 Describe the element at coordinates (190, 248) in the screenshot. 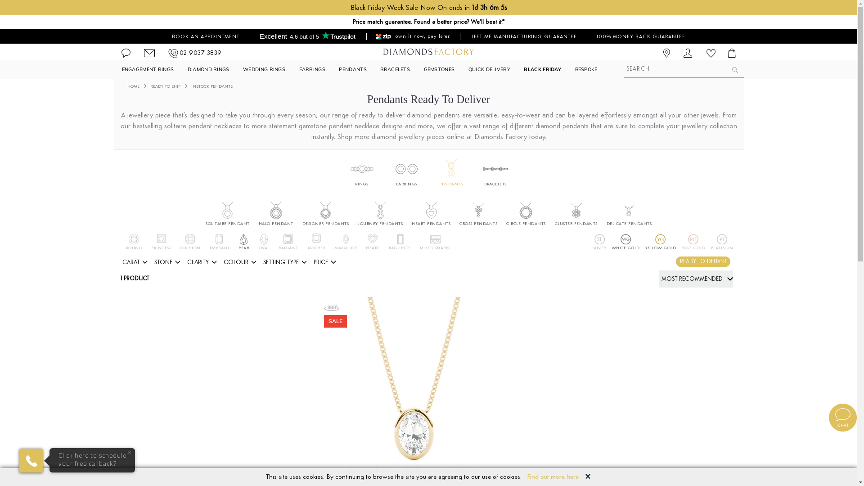

I see `CUSHION` at that location.